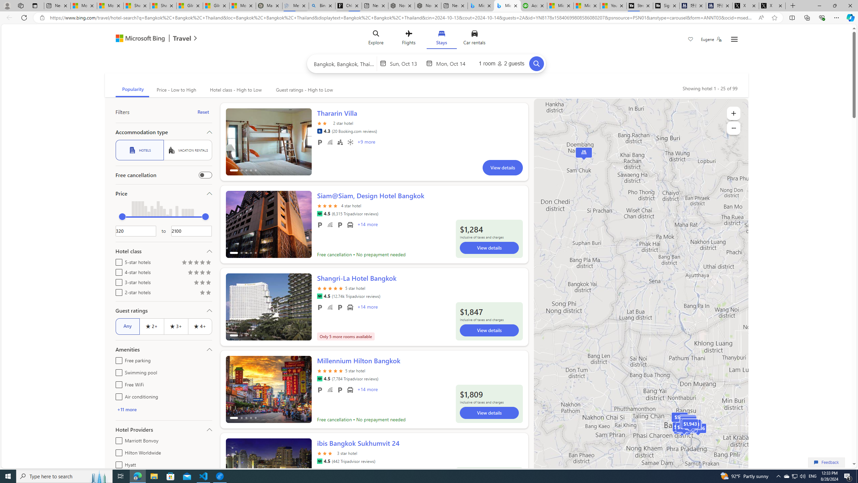 The image size is (858, 483). What do you see at coordinates (349, 6) in the screenshot?
I see `Chloe Sorvino` at bounding box center [349, 6].